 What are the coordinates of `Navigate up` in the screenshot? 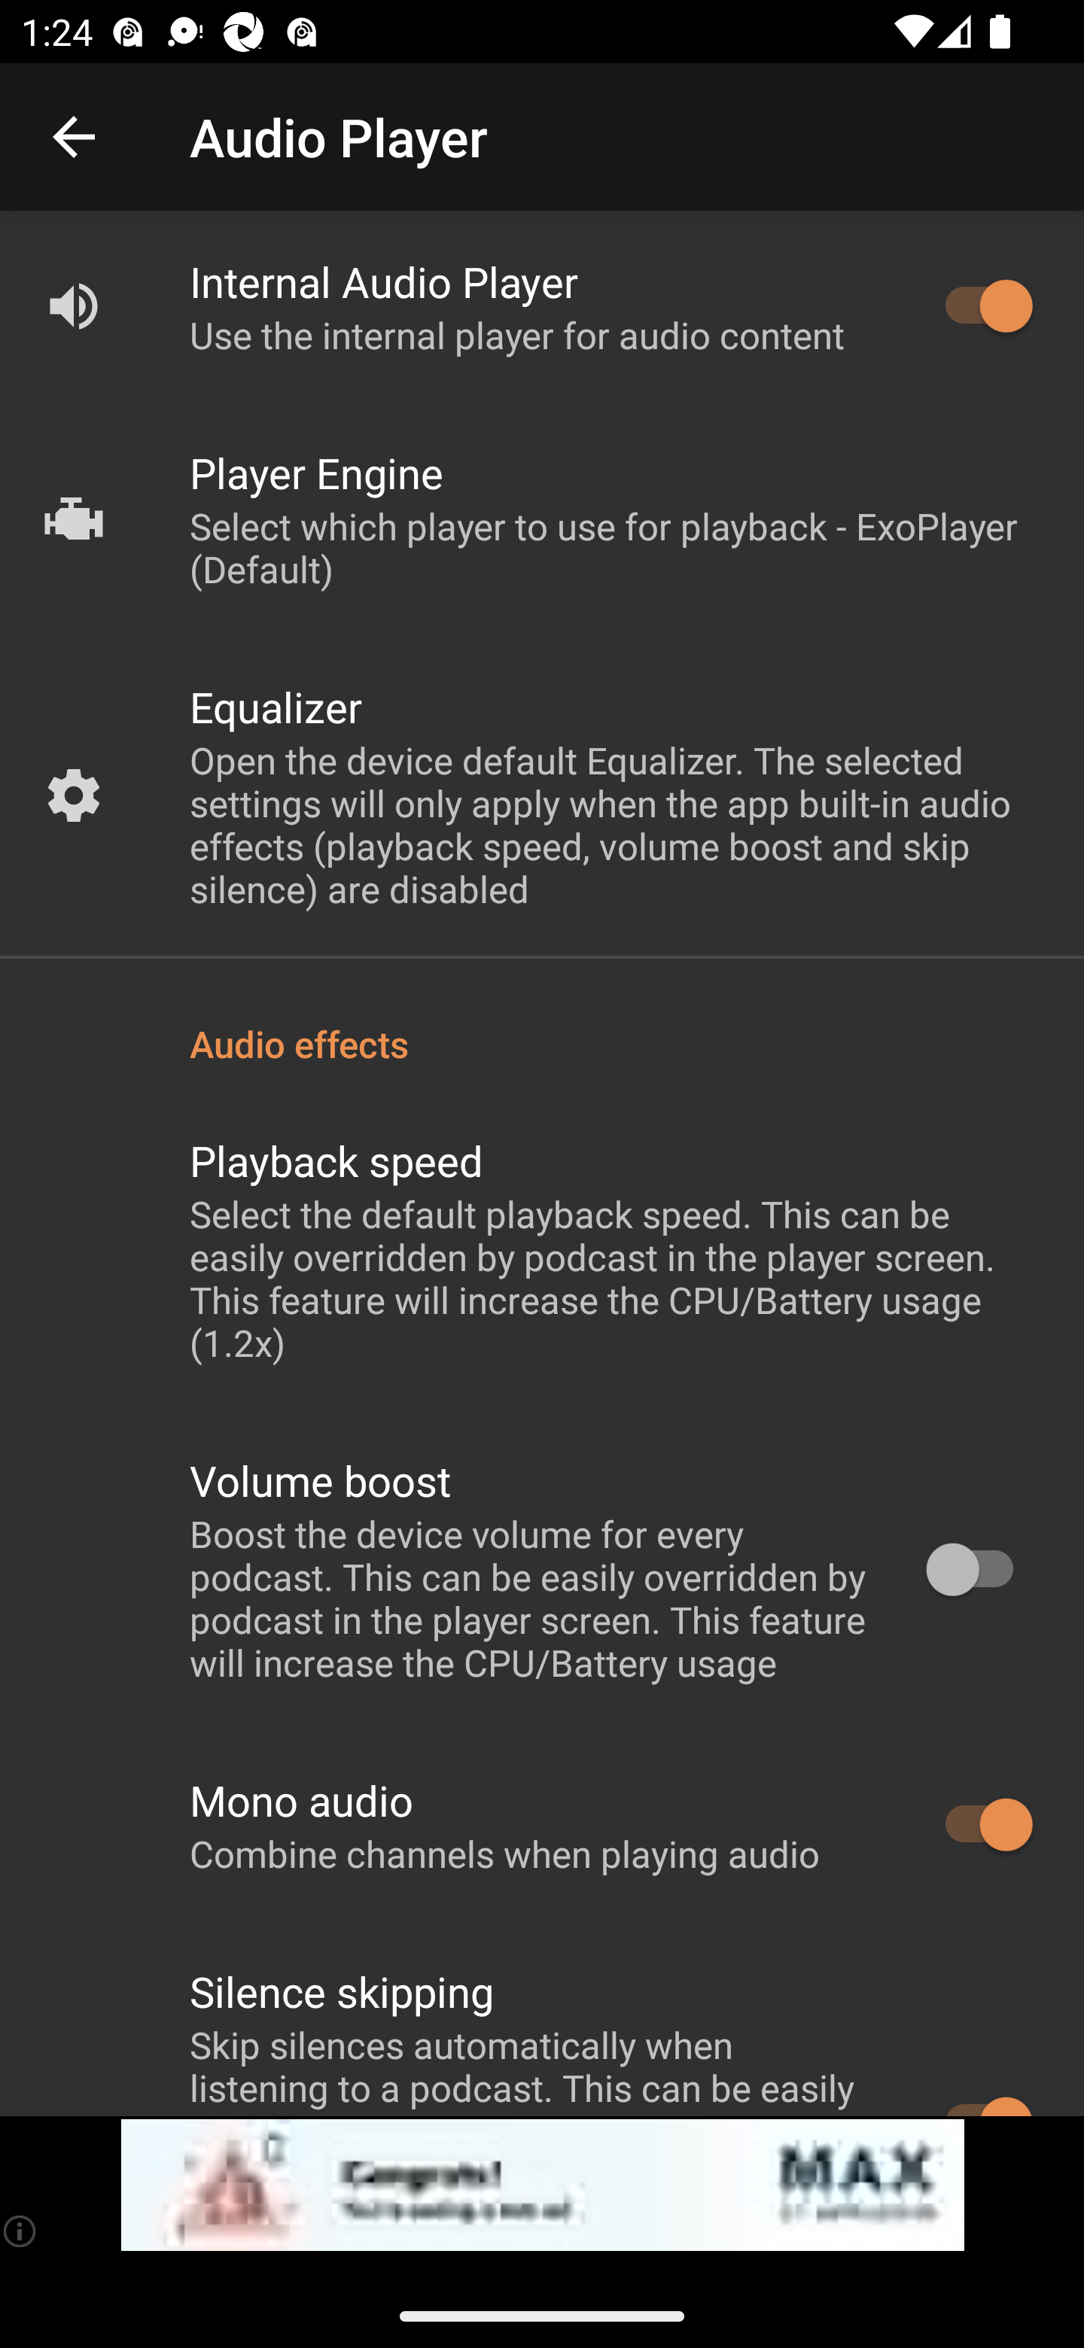 It's located at (74, 137).